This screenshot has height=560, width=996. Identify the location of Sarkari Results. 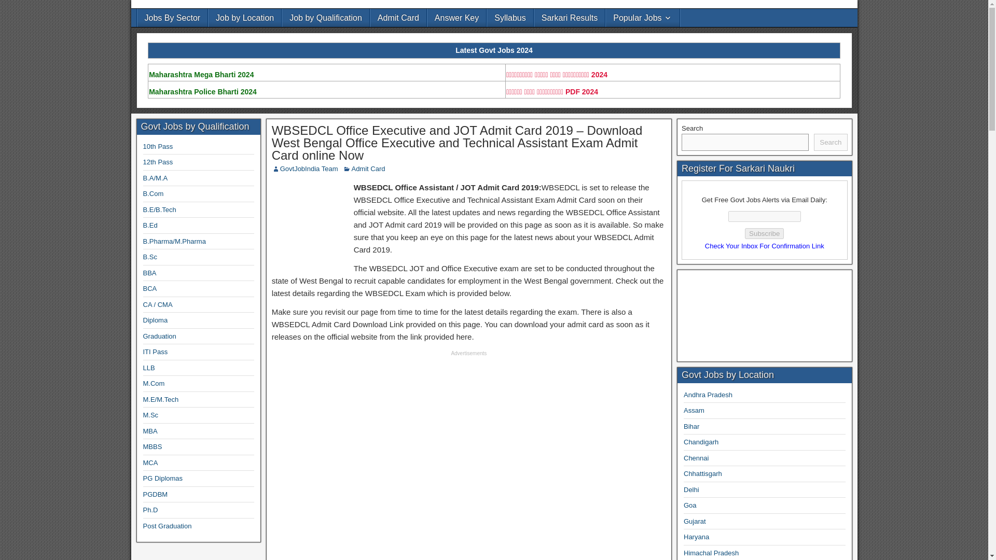
(569, 18).